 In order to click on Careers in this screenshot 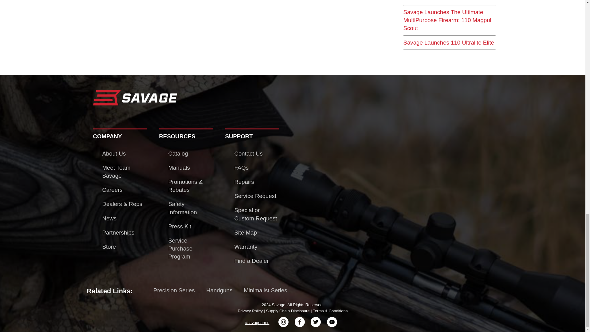, I will do `click(112, 189)`.